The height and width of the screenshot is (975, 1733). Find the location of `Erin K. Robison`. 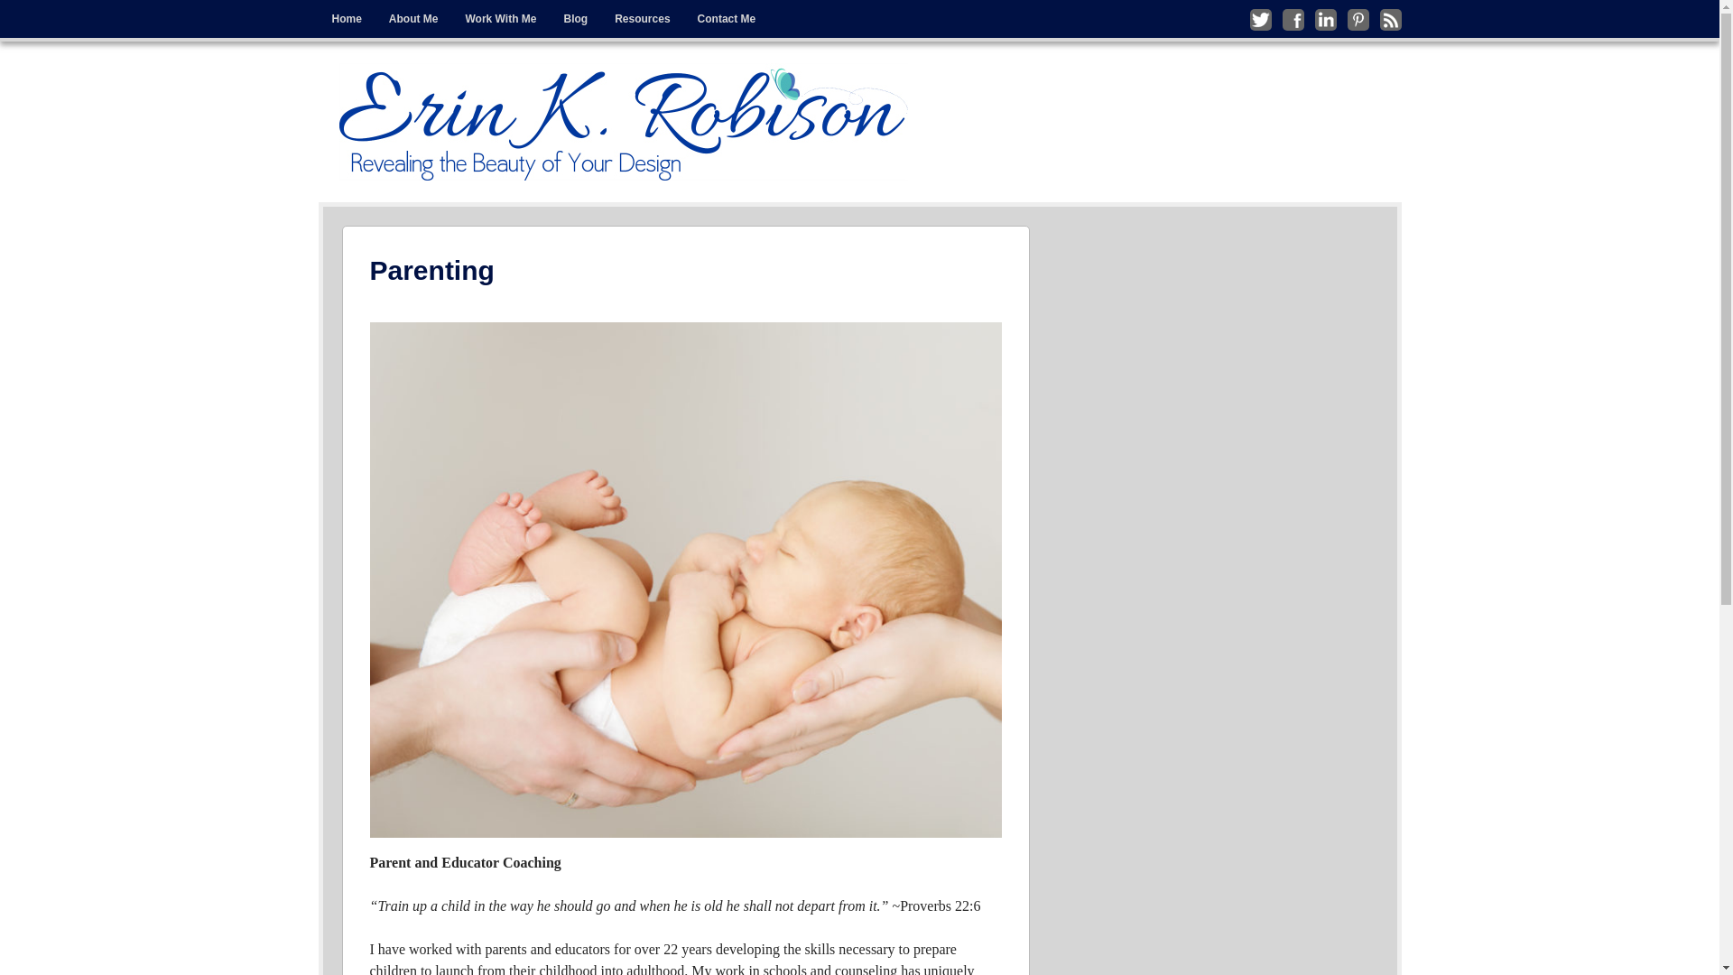

Erin K. Robison is located at coordinates (624, 121).